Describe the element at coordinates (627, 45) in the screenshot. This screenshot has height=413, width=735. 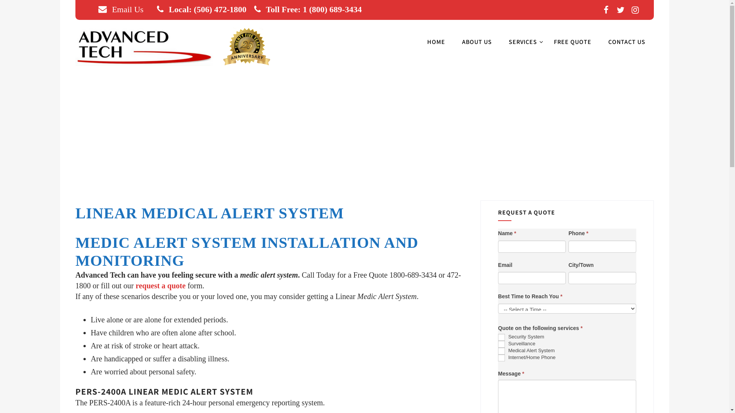
I see `CONTACT US` at that location.